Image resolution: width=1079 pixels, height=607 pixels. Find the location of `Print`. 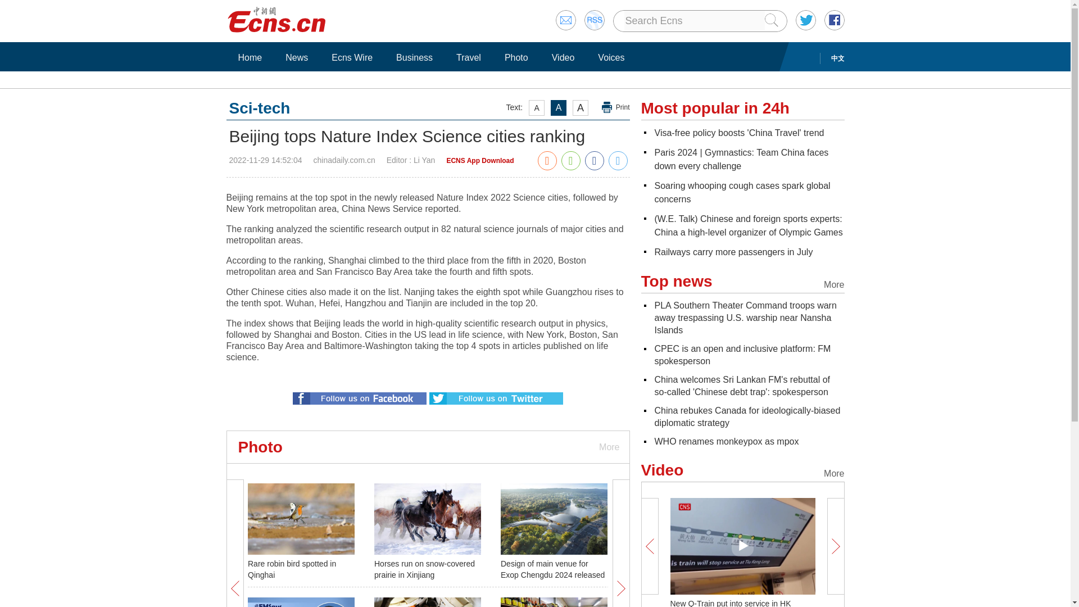

Print is located at coordinates (616, 107).